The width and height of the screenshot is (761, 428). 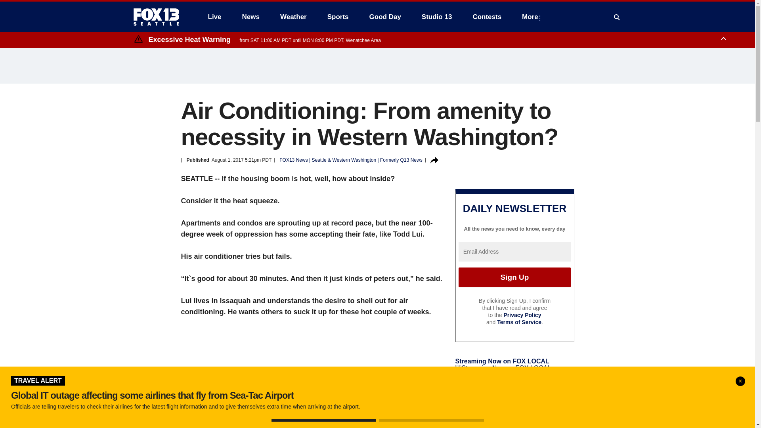 I want to click on Studio 13, so click(x=437, y=17).